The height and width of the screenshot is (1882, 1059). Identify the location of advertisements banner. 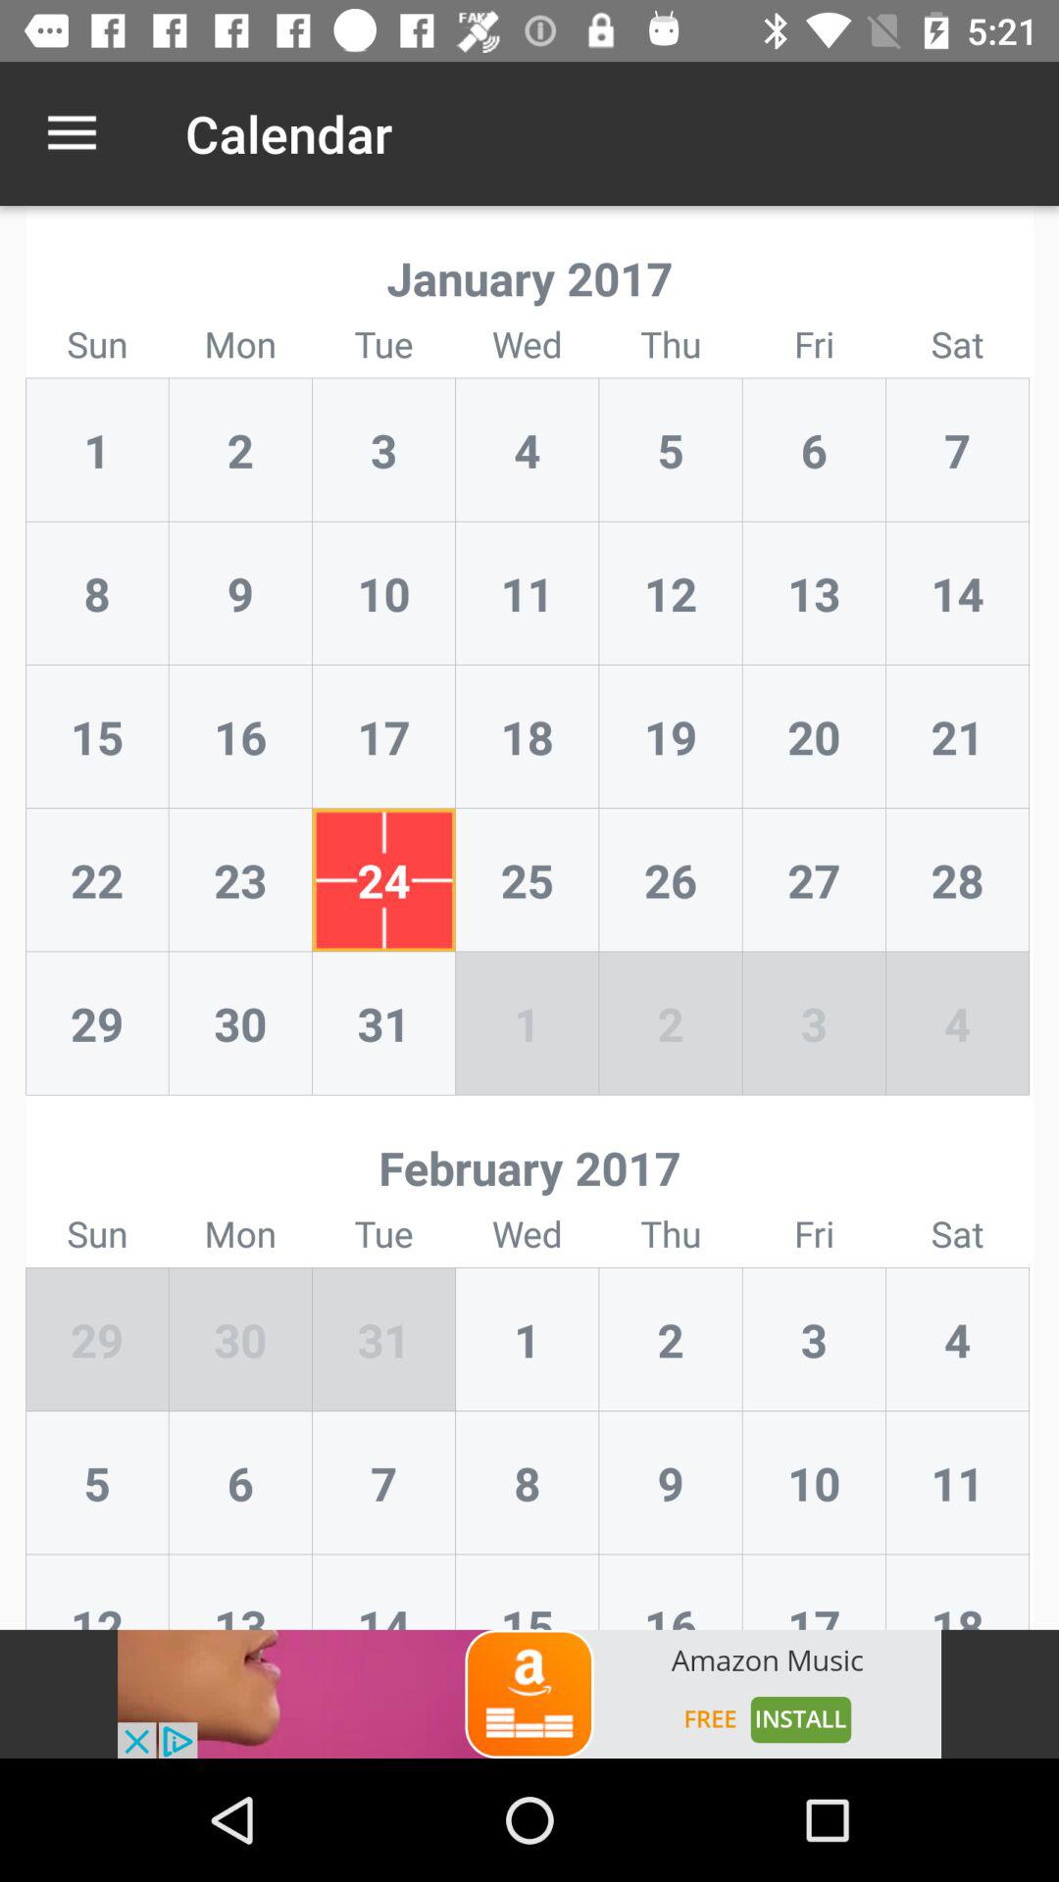
(529, 1694).